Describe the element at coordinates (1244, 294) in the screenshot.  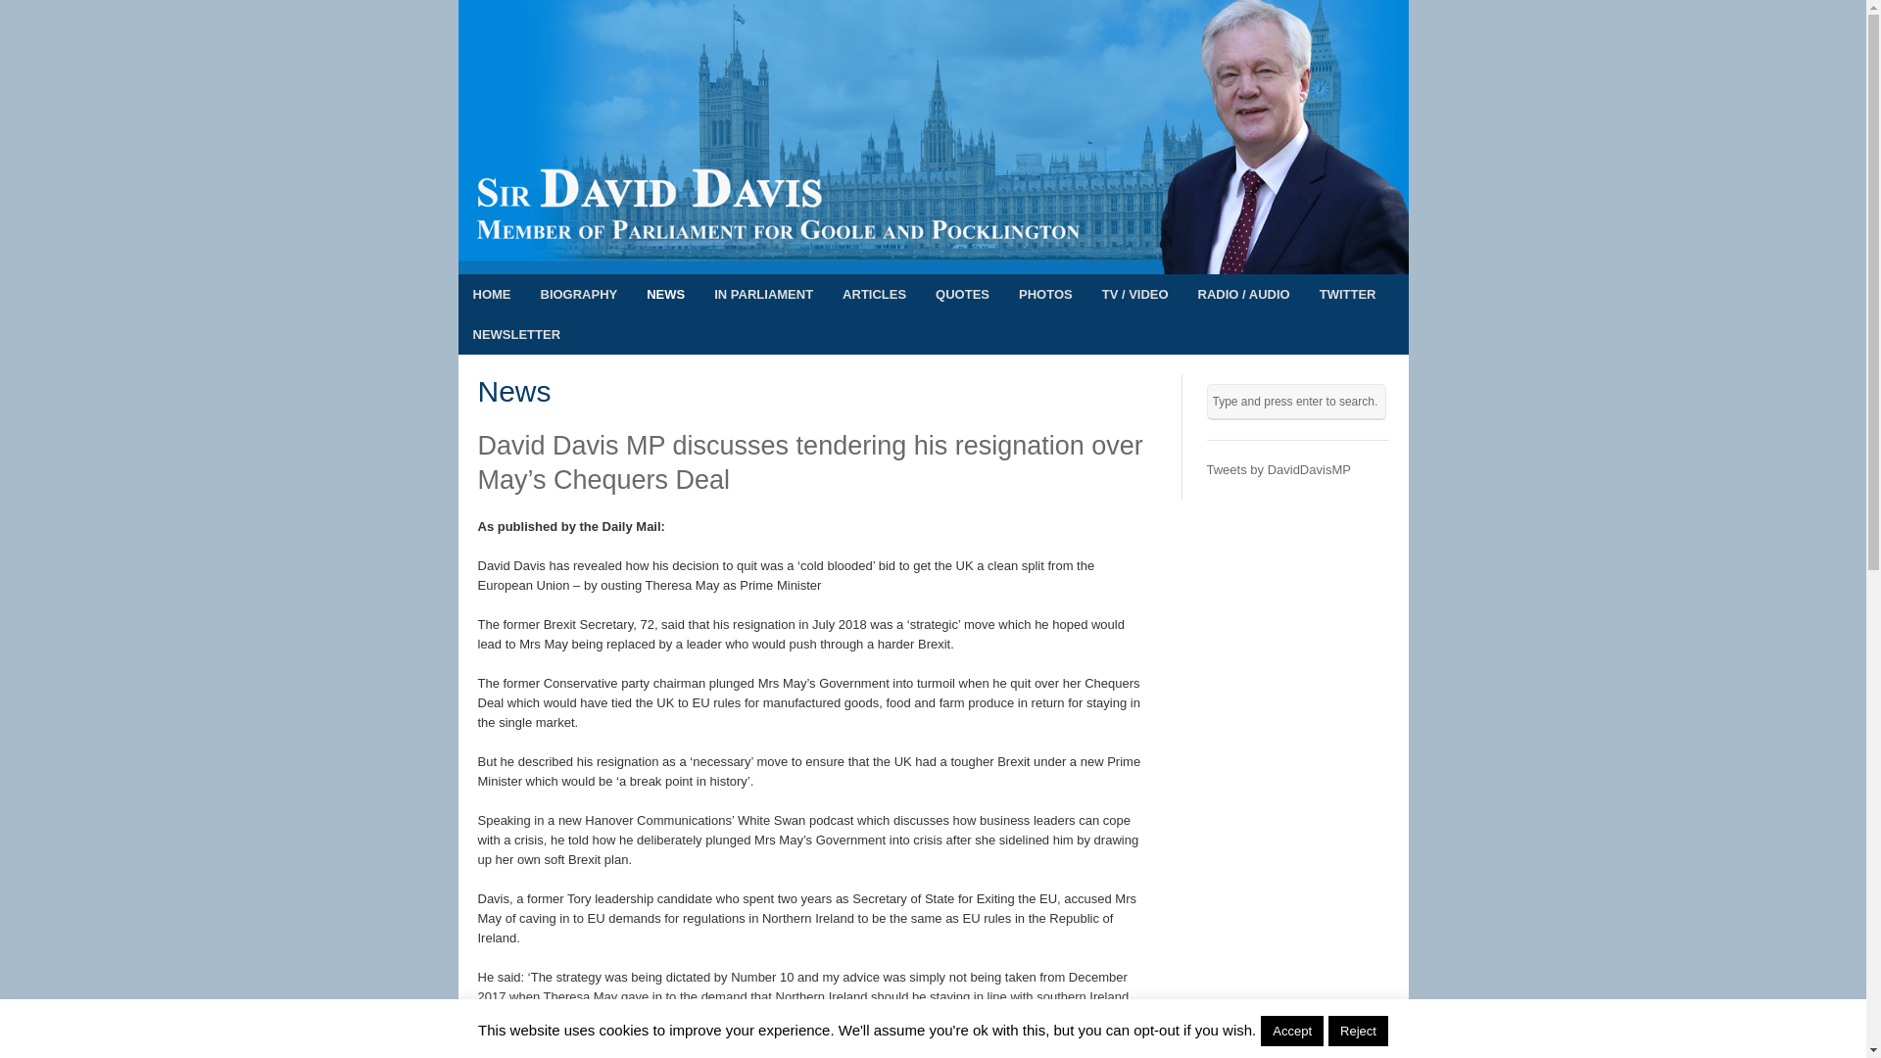
I see `Radio and Audio` at that location.